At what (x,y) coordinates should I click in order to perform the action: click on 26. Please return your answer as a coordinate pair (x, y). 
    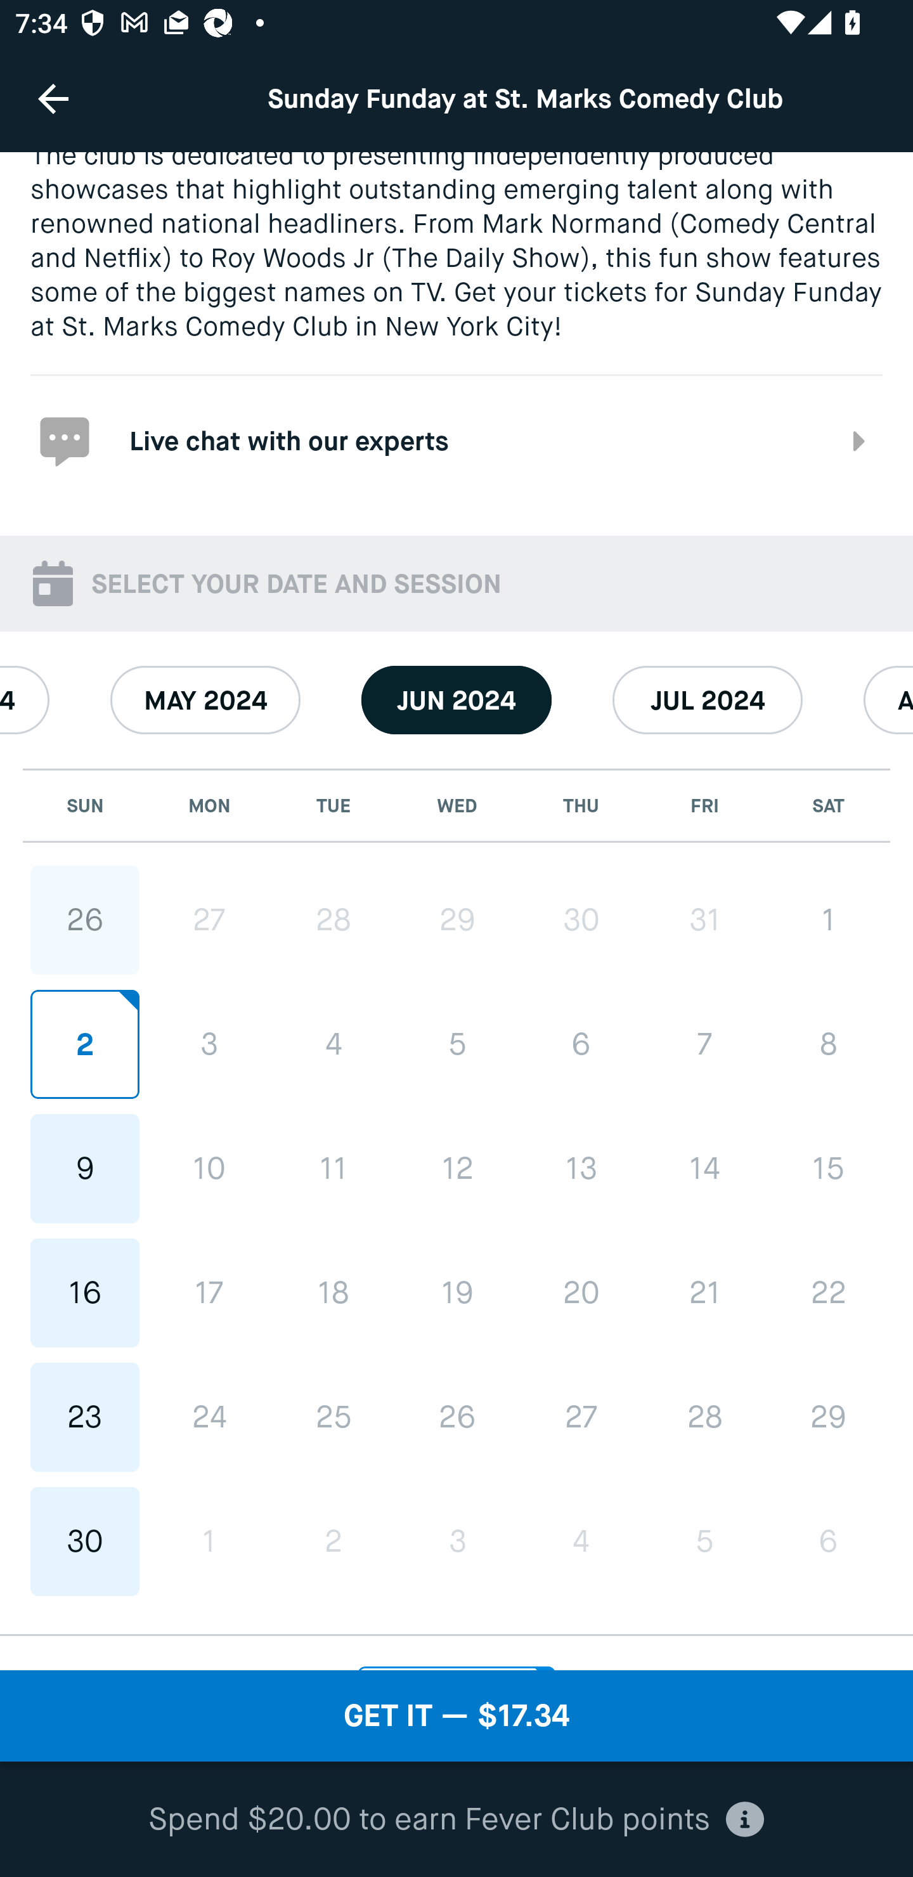
    Looking at the image, I should click on (457, 1417).